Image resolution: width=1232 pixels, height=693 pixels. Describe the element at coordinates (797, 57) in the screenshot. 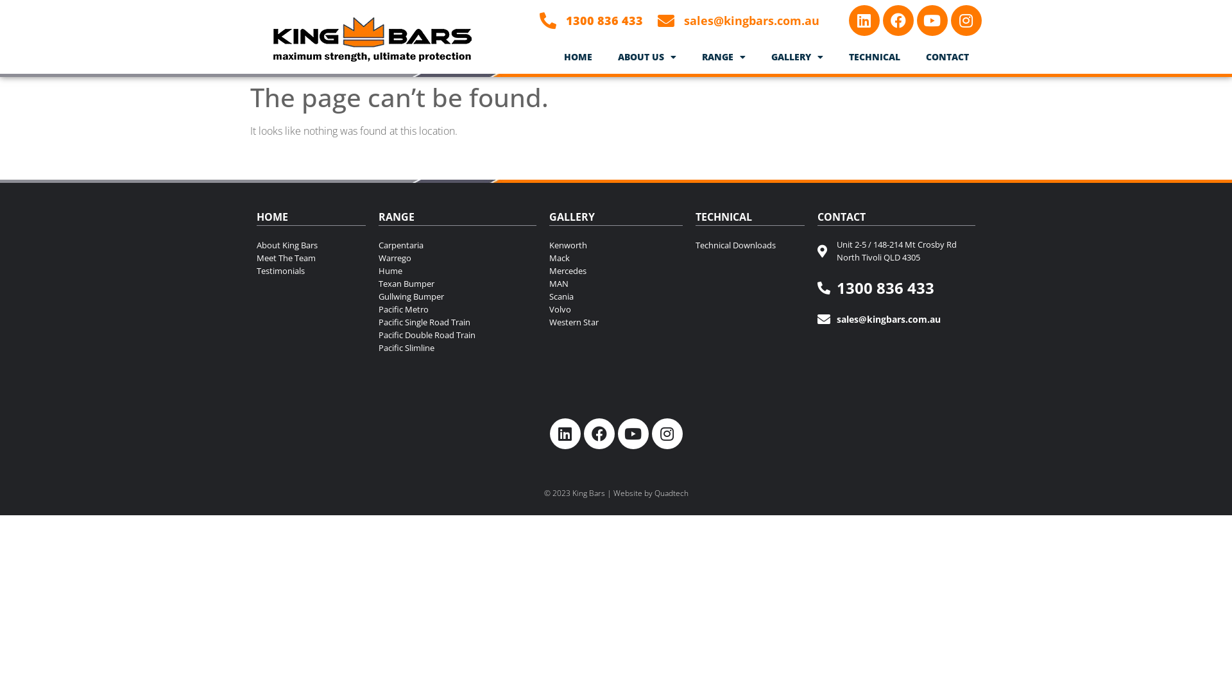

I see `GALLERY` at that location.